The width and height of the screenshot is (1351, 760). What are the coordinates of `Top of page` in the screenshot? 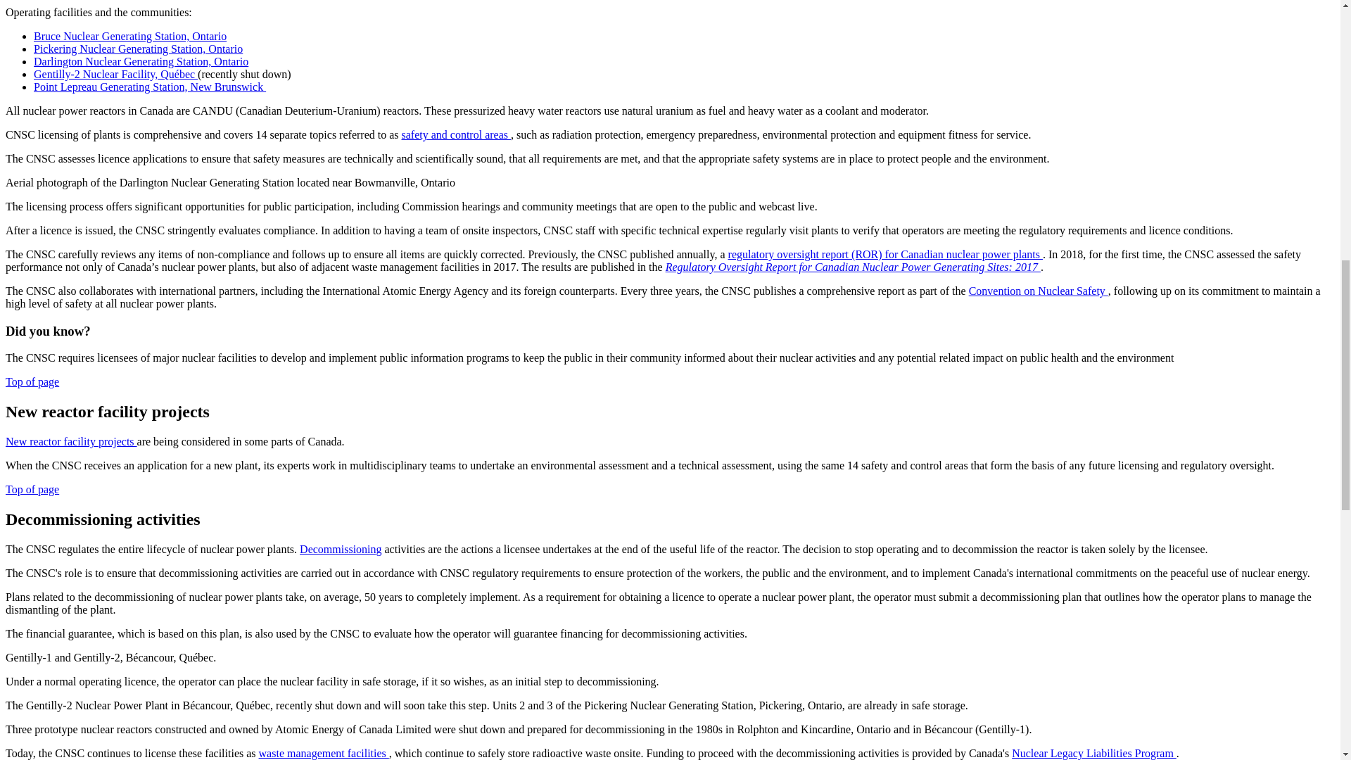 It's located at (32, 381).